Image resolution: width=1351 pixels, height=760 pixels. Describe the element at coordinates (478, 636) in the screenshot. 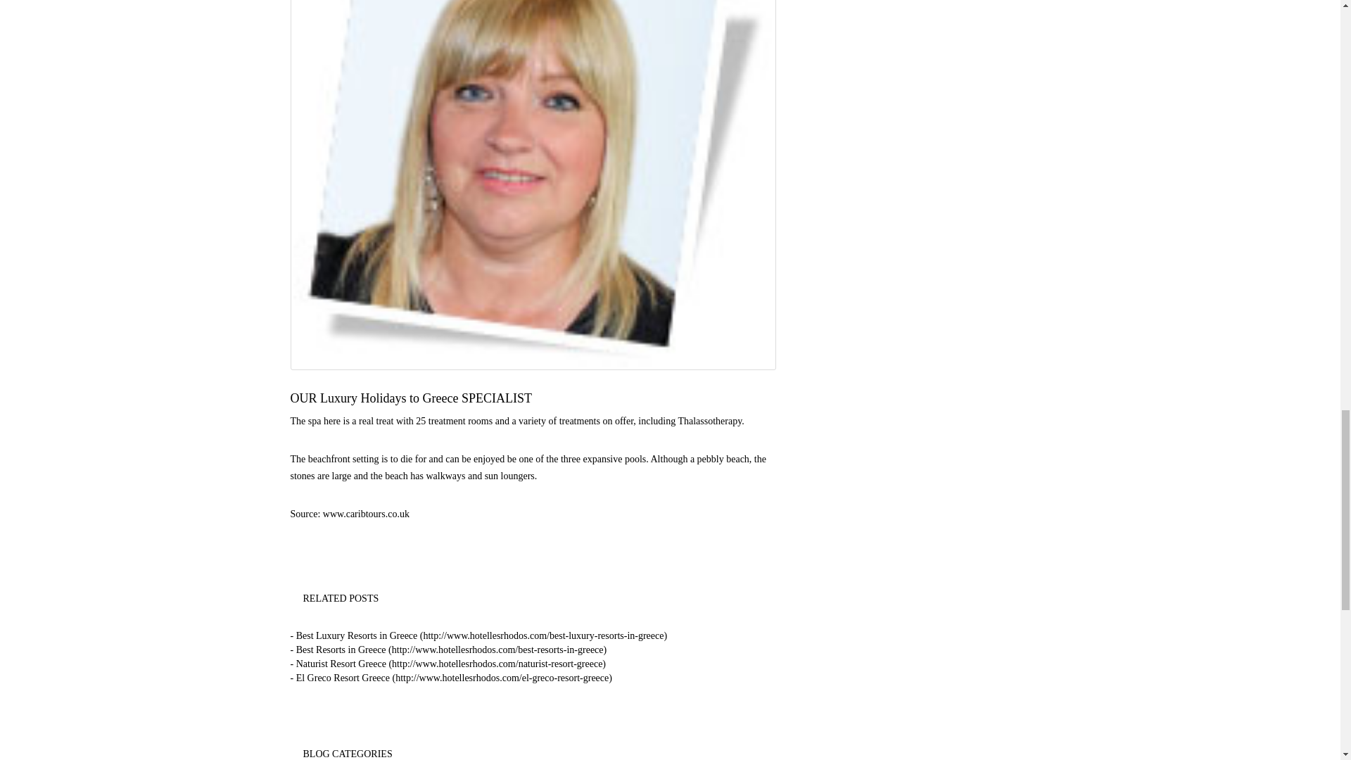

I see `- Best Luxury Resorts in Greece` at that location.